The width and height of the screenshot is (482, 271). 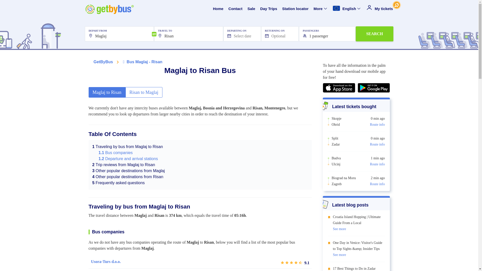 I want to click on Maglaj, so click(x=119, y=34).